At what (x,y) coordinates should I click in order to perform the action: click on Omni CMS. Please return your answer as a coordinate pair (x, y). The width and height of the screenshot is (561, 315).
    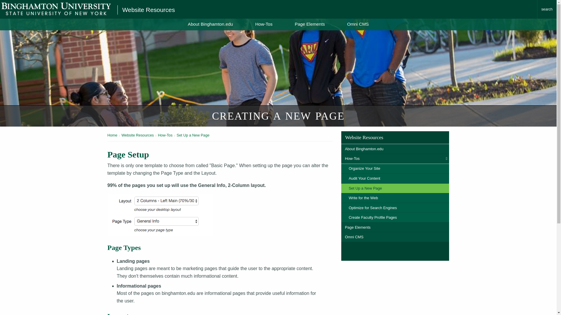
    Looking at the image, I should click on (358, 24).